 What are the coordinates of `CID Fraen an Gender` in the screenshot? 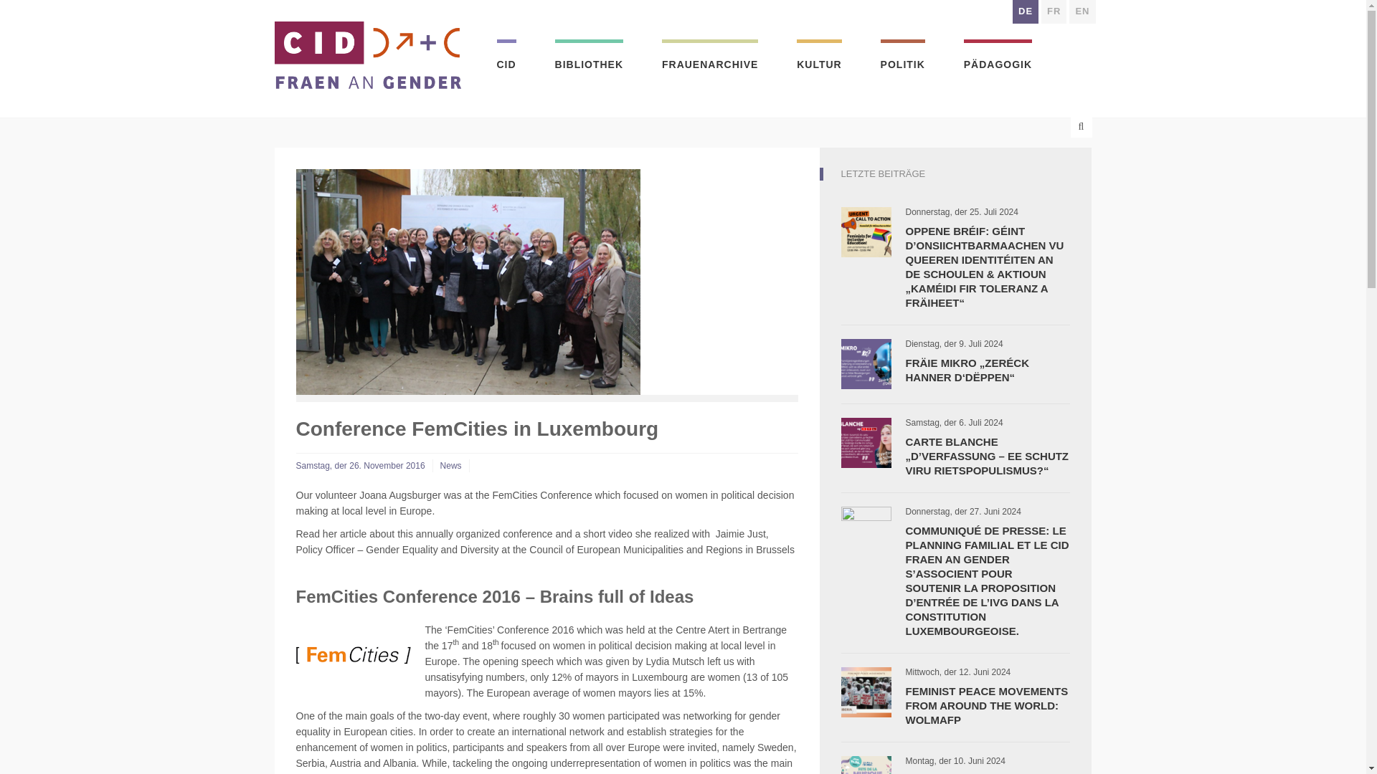 It's located at (367, 53).